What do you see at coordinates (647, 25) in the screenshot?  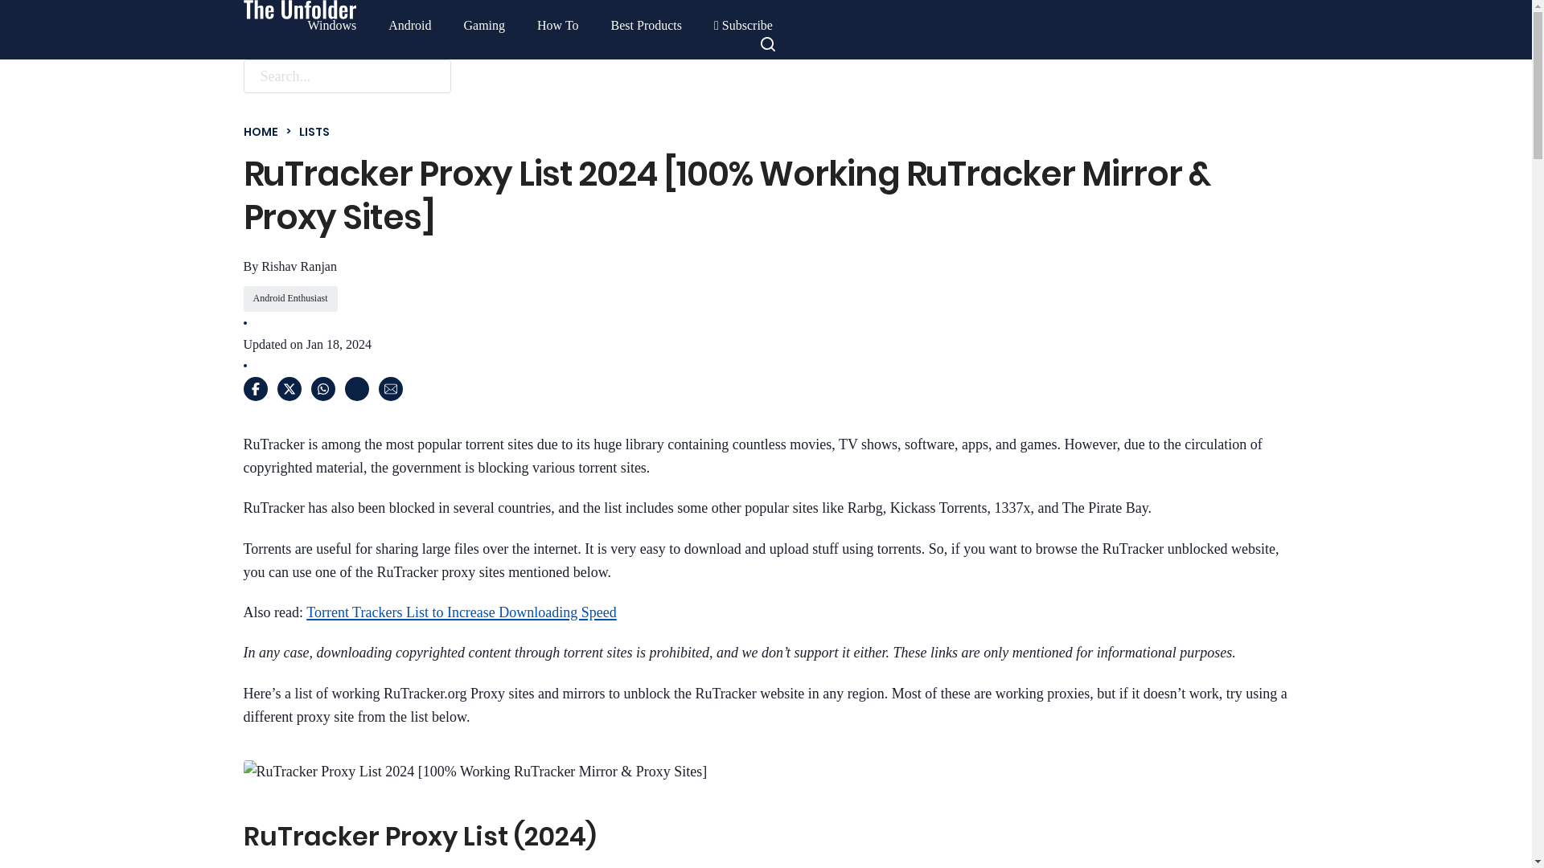 I see `Best Products` at bounding box center [647, 25].